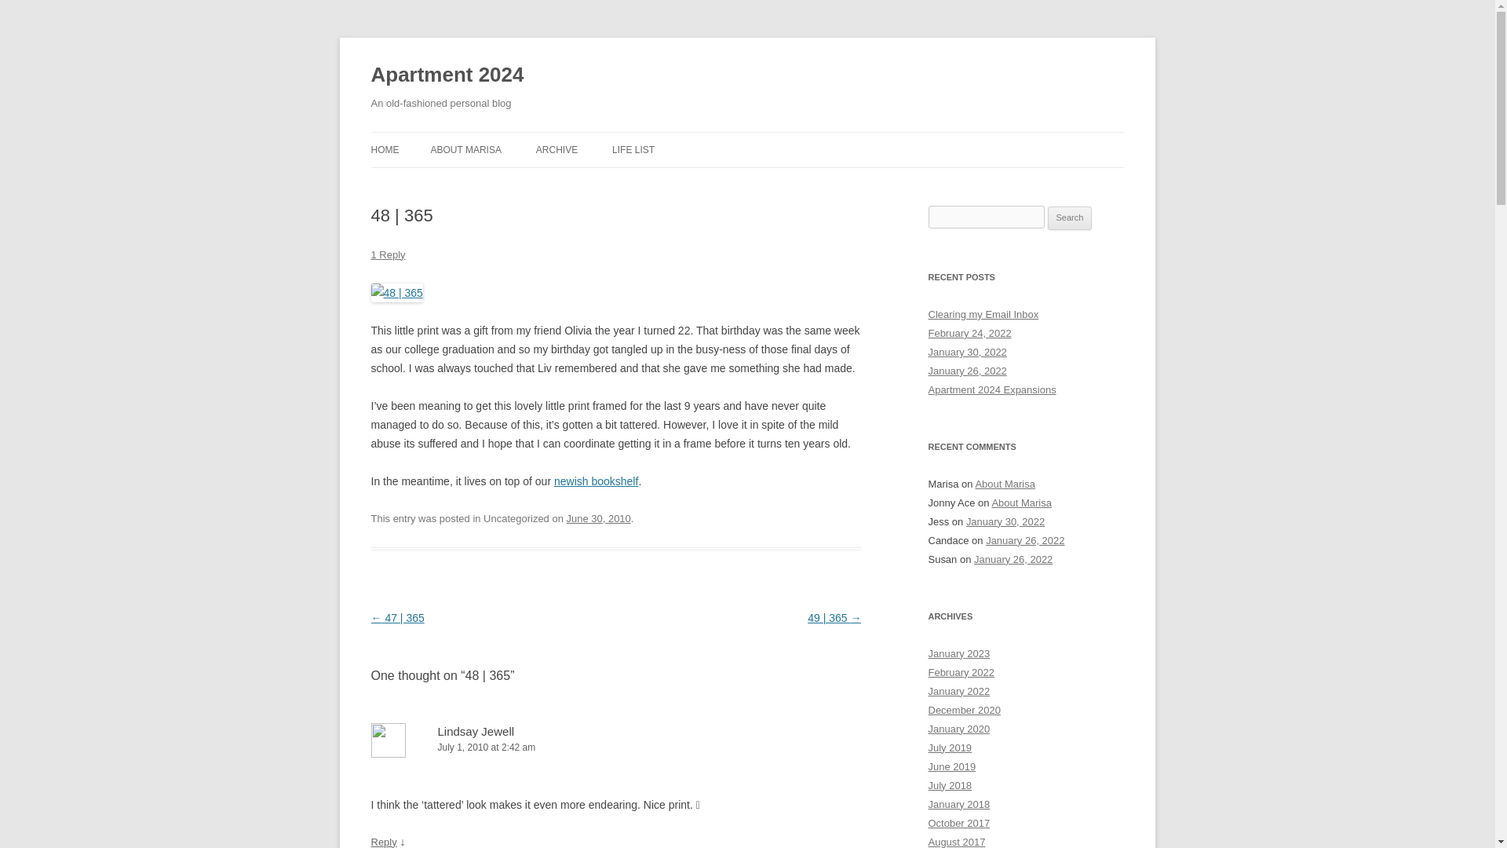 The height and width of the screenshot is (848, 1507). What do you see at coordinates (598, 518) in the screenshot?
I see `June 30, 2010` at bounding box center [598, 518].